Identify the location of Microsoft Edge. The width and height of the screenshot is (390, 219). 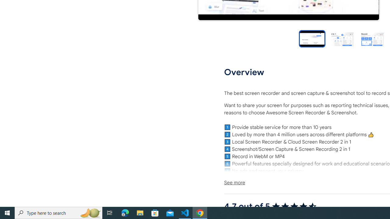
(125, 213).